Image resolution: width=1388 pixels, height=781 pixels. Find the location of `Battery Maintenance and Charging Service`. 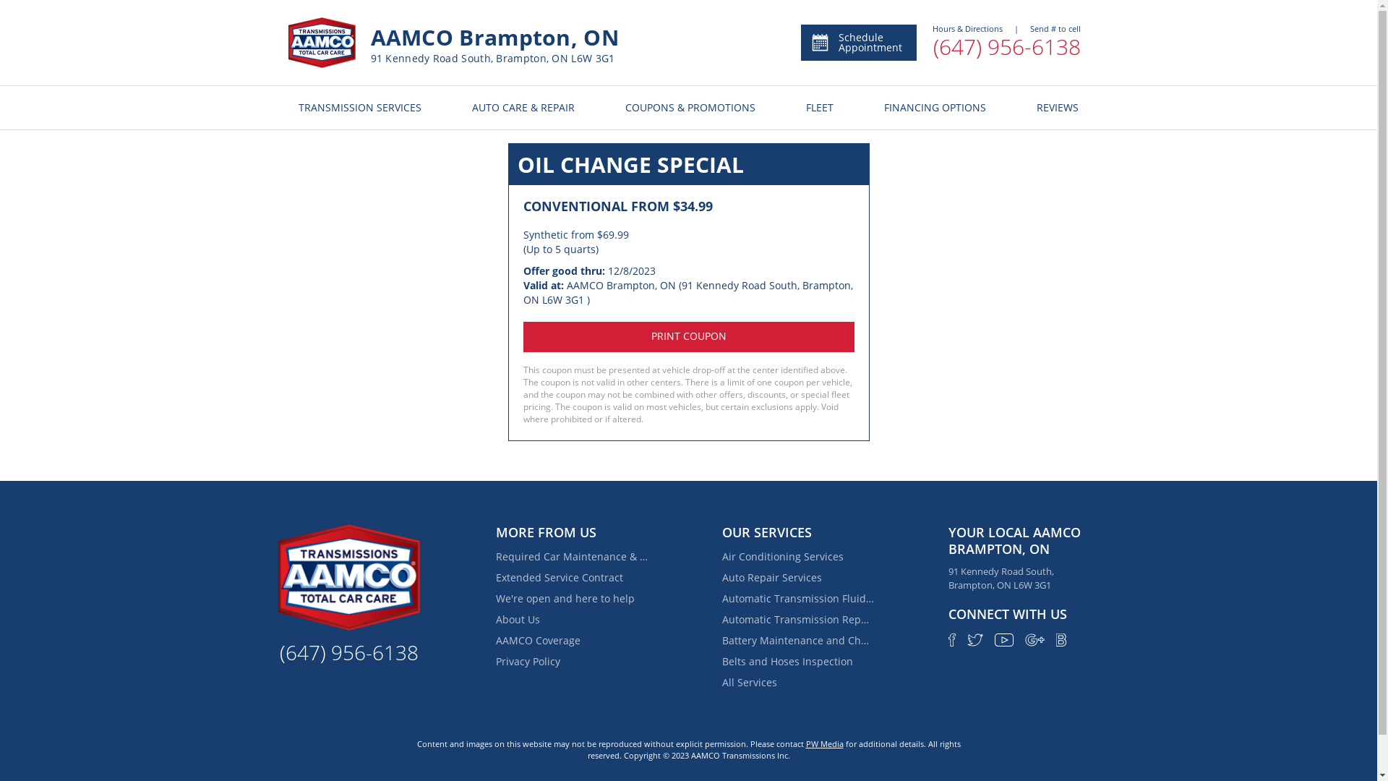

Battery Maintenance and Charging Service is located at coordinates (798, 641).